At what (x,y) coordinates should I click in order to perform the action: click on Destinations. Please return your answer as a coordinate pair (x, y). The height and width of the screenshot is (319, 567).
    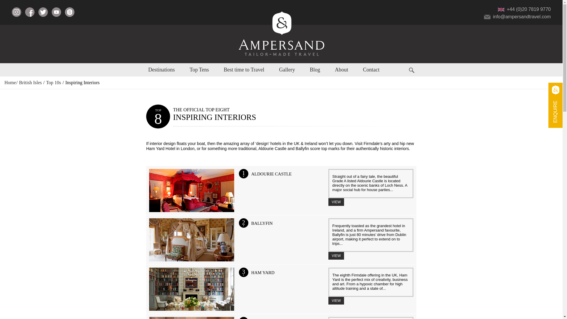
    Looking at the image, I should click on (161, 70).